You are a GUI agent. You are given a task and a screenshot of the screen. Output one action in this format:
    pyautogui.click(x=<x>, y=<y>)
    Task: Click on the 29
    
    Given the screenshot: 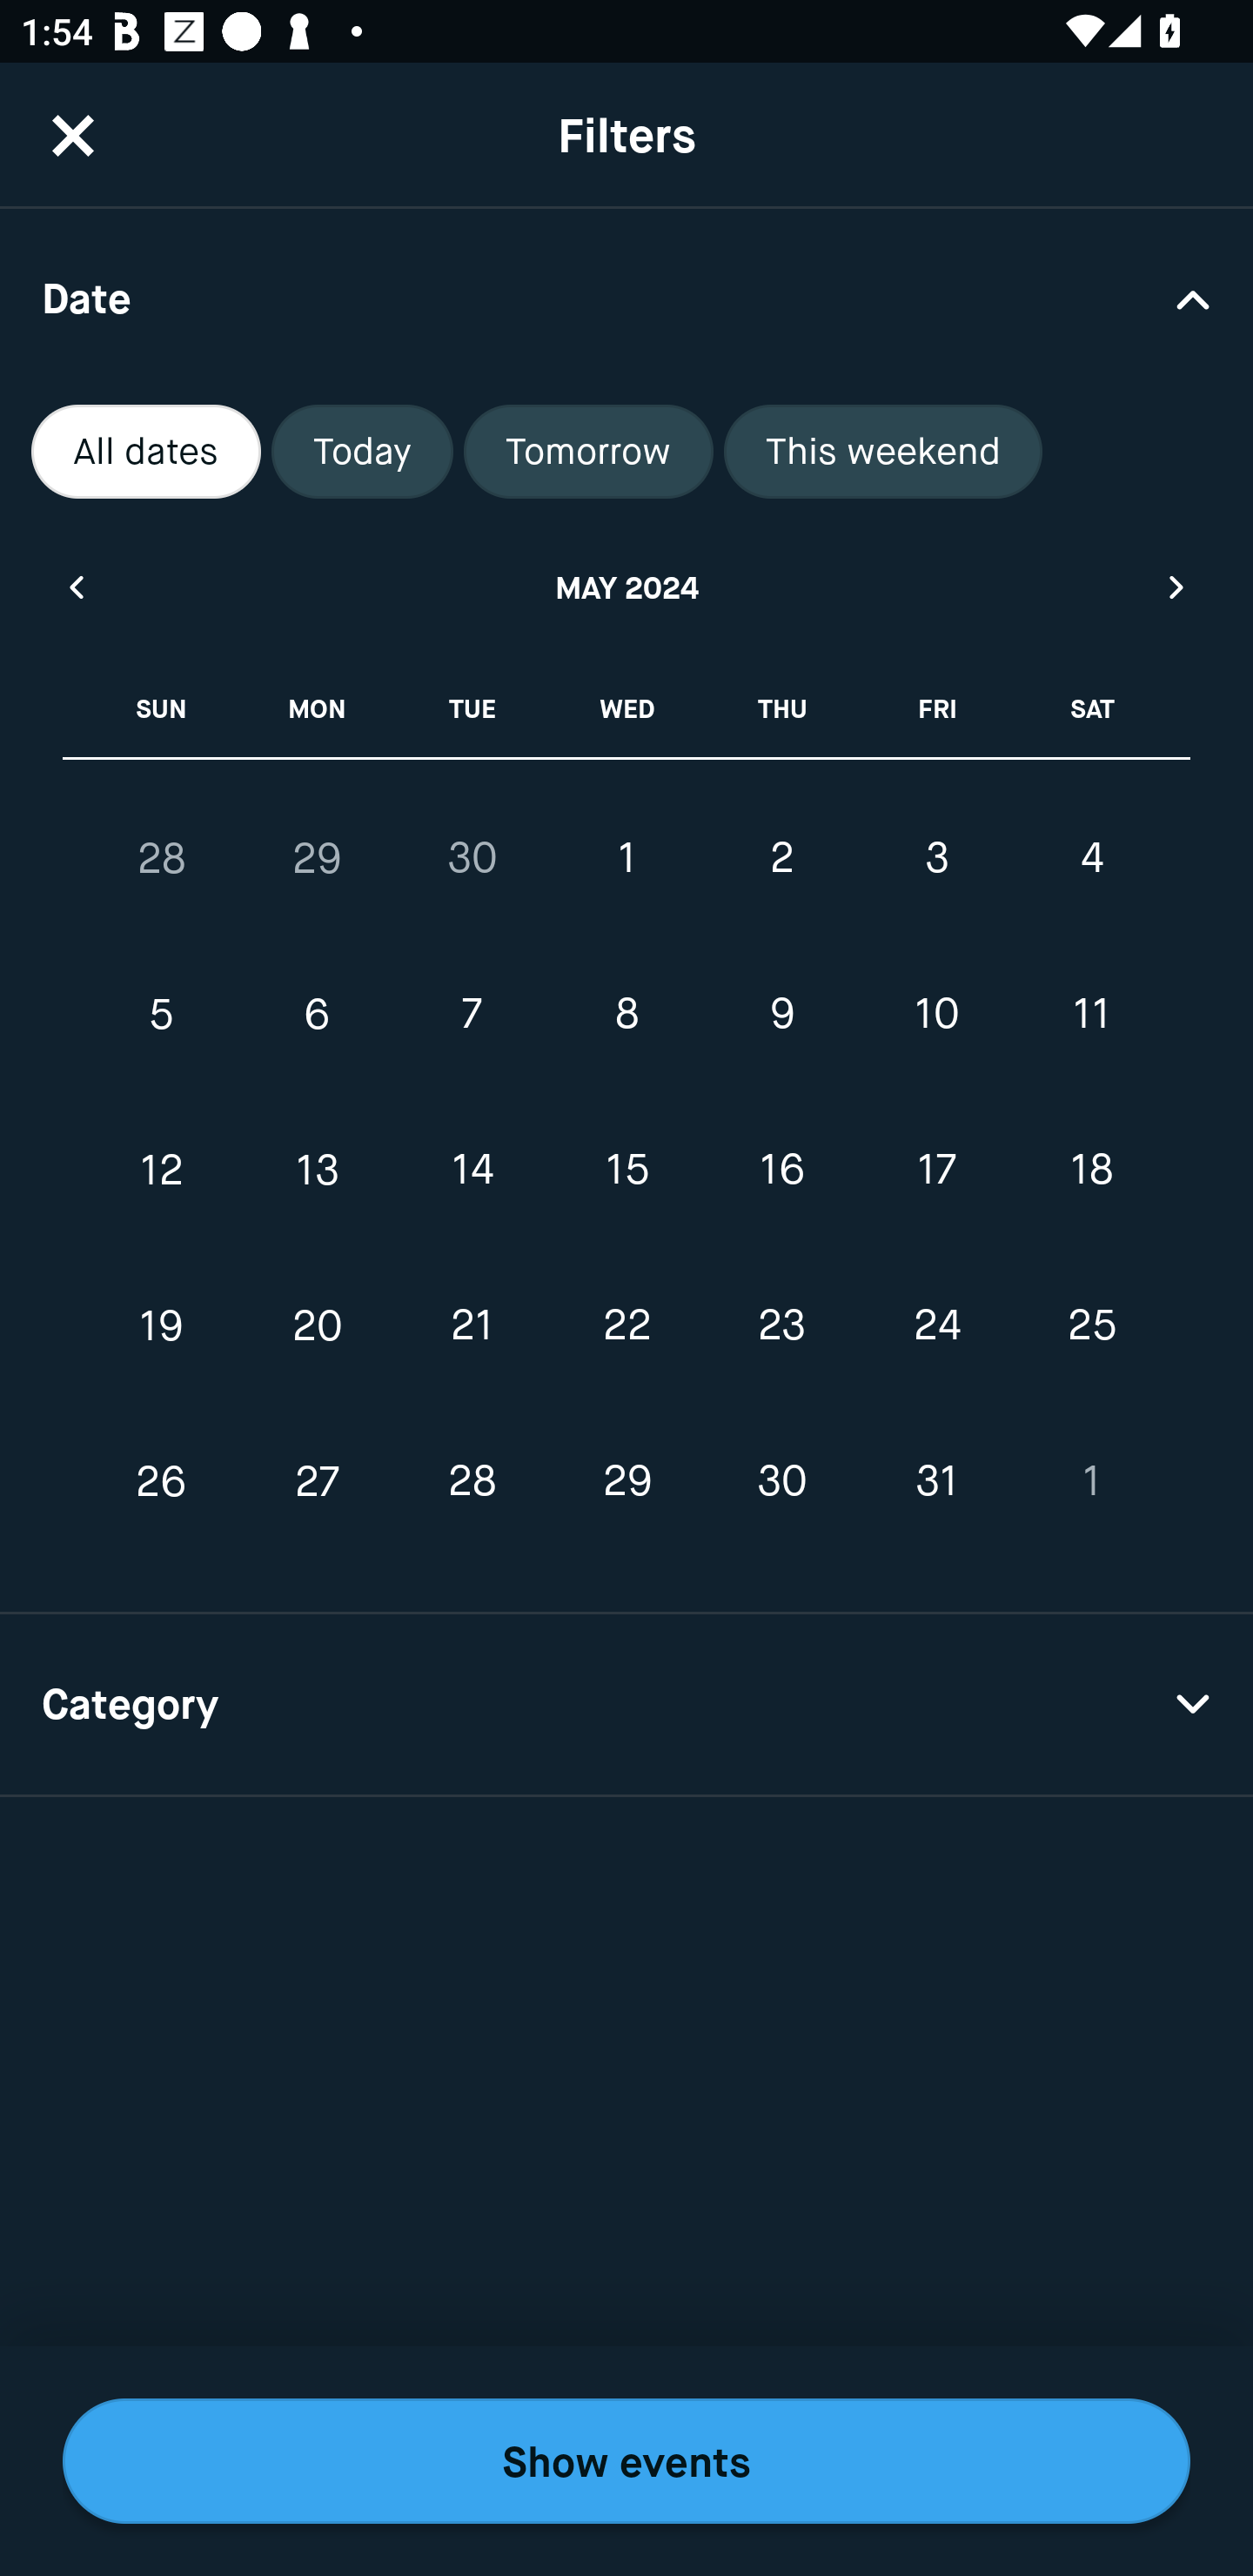 What is the action you would take?
    pyautogui.click(x=317, y=858)
    